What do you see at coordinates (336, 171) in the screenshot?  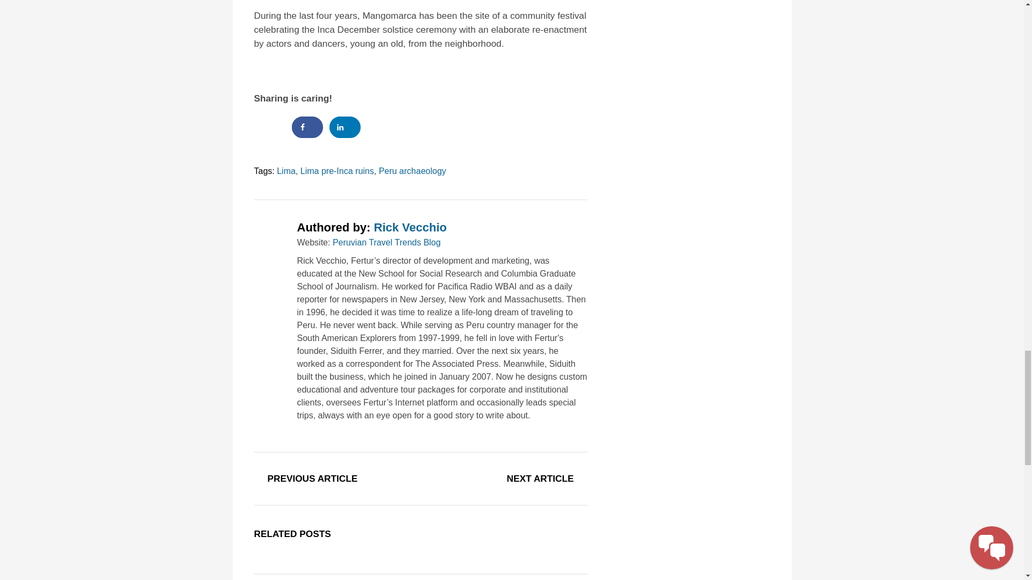 I see `Lima pre-Inca ruins` at bounding box center [336, 171].